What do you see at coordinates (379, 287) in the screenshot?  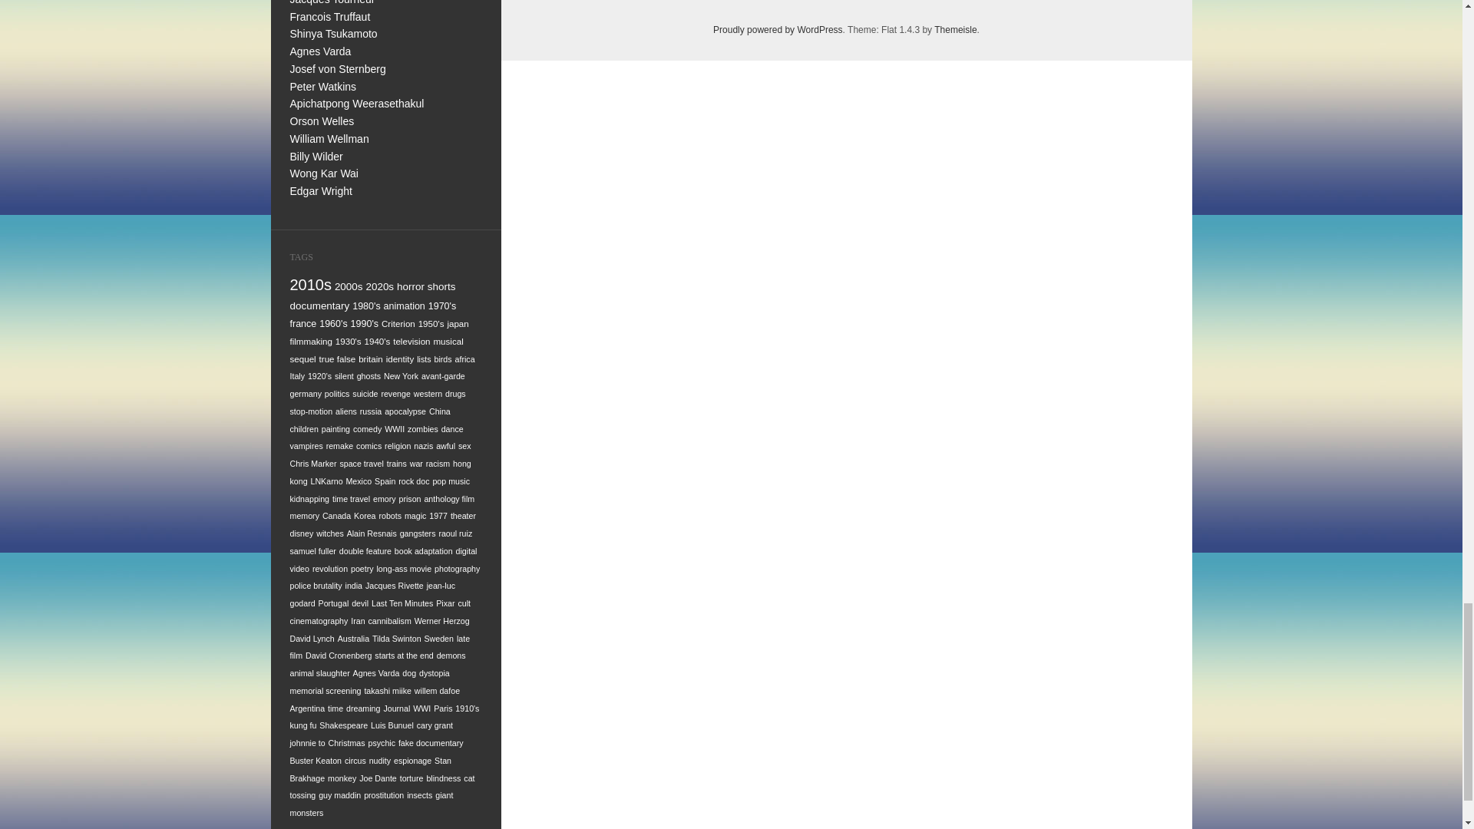 I see `341 topics` at bounding box center [379, 287].